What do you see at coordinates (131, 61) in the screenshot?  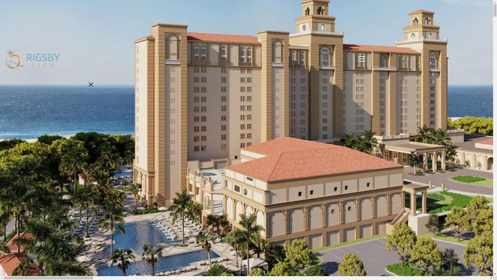 I see `MEET THE TEAM` at bounding box center [131, 61].